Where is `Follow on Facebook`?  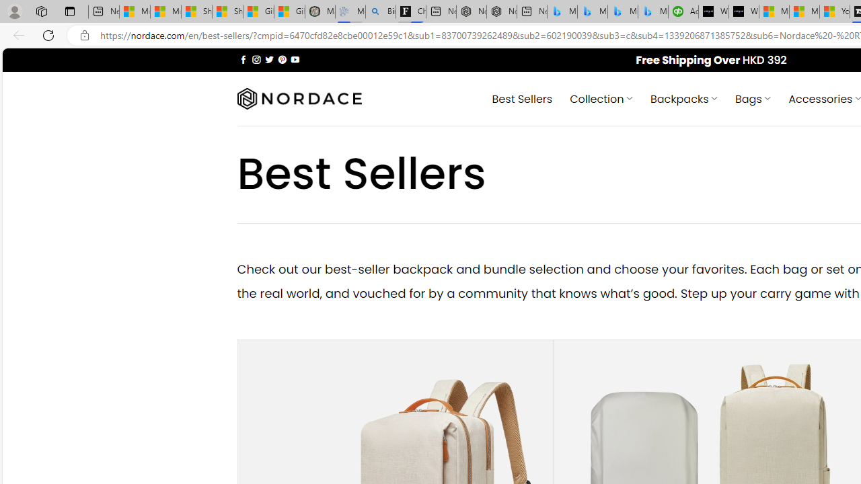
Follow on Facebook is located at coordinates (244, 59).